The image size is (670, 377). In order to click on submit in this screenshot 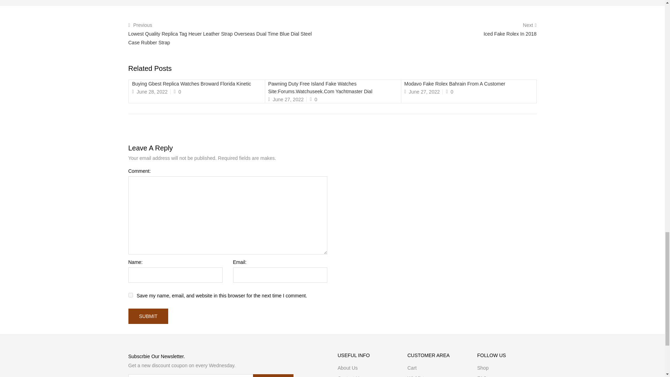, I will do `click(149, 316)`.